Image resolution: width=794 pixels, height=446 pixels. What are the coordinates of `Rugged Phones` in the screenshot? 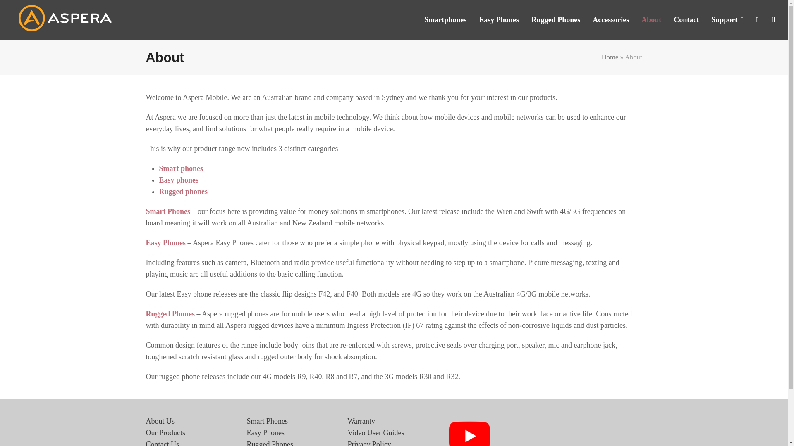 It's located at (556, 20).